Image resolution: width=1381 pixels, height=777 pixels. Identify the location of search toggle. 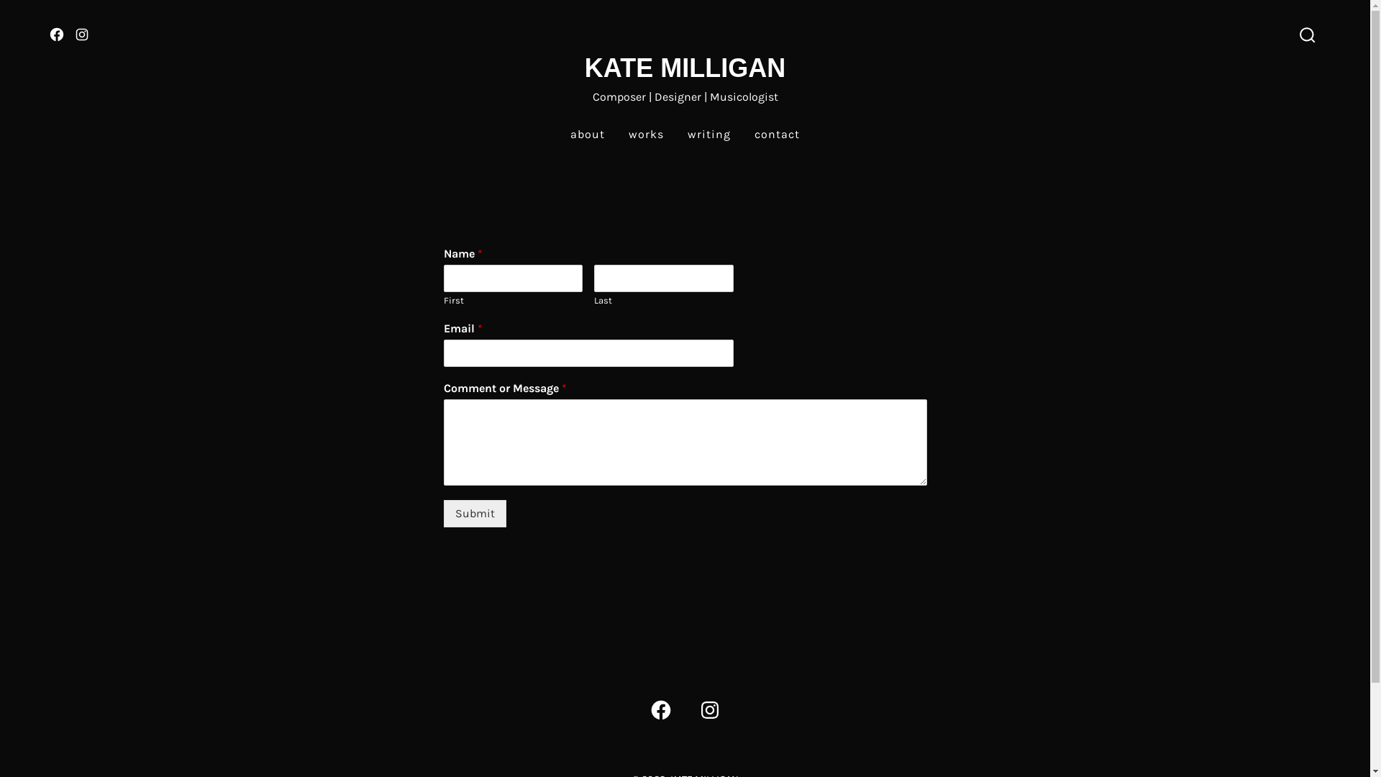
(1308, 36).